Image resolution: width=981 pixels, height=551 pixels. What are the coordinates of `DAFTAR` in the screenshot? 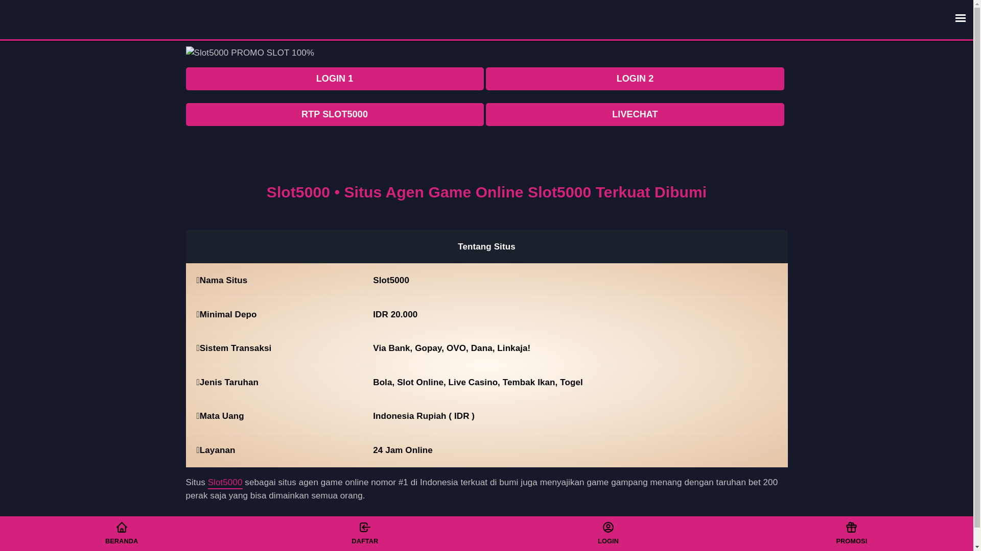 It's located at (365, 533).